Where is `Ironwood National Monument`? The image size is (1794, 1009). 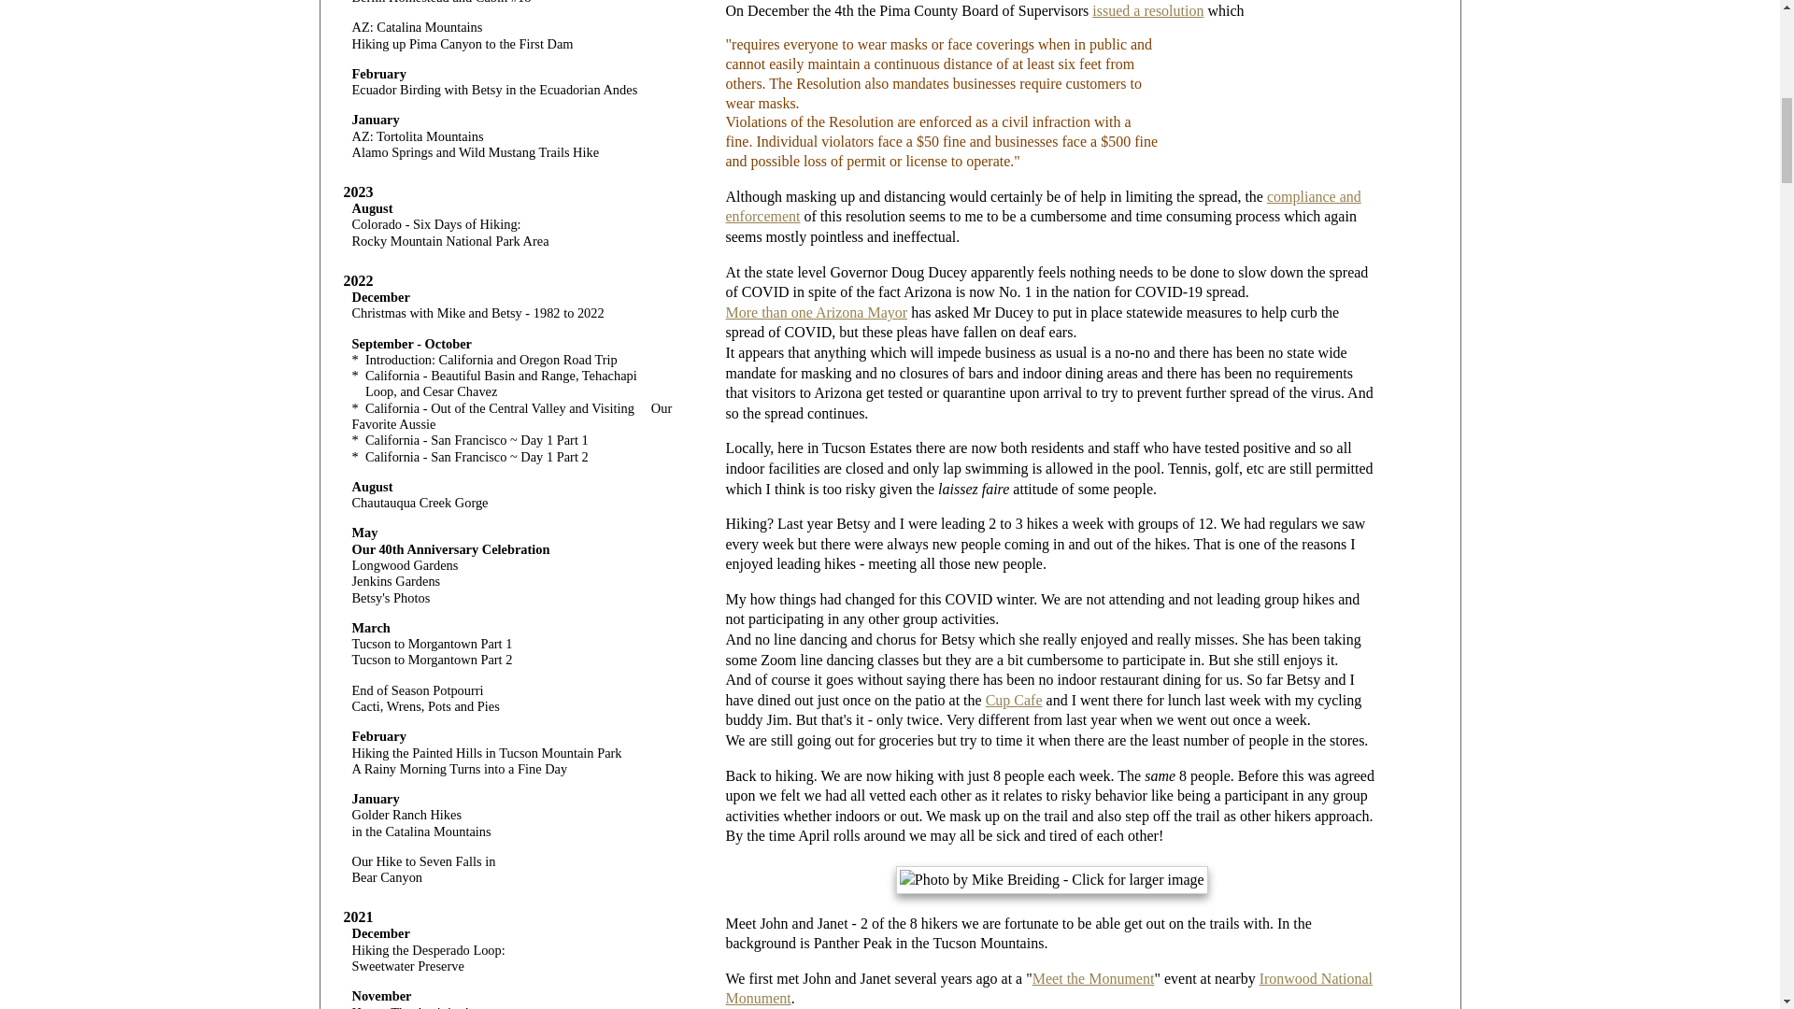
Ironwood National Monument is located at coordinates (1048, 988).